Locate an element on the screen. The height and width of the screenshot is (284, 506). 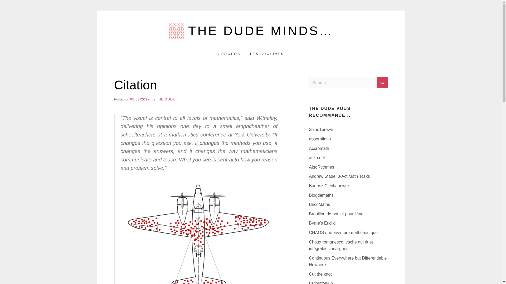
Bog de maths is located at coordinates (321, 167).